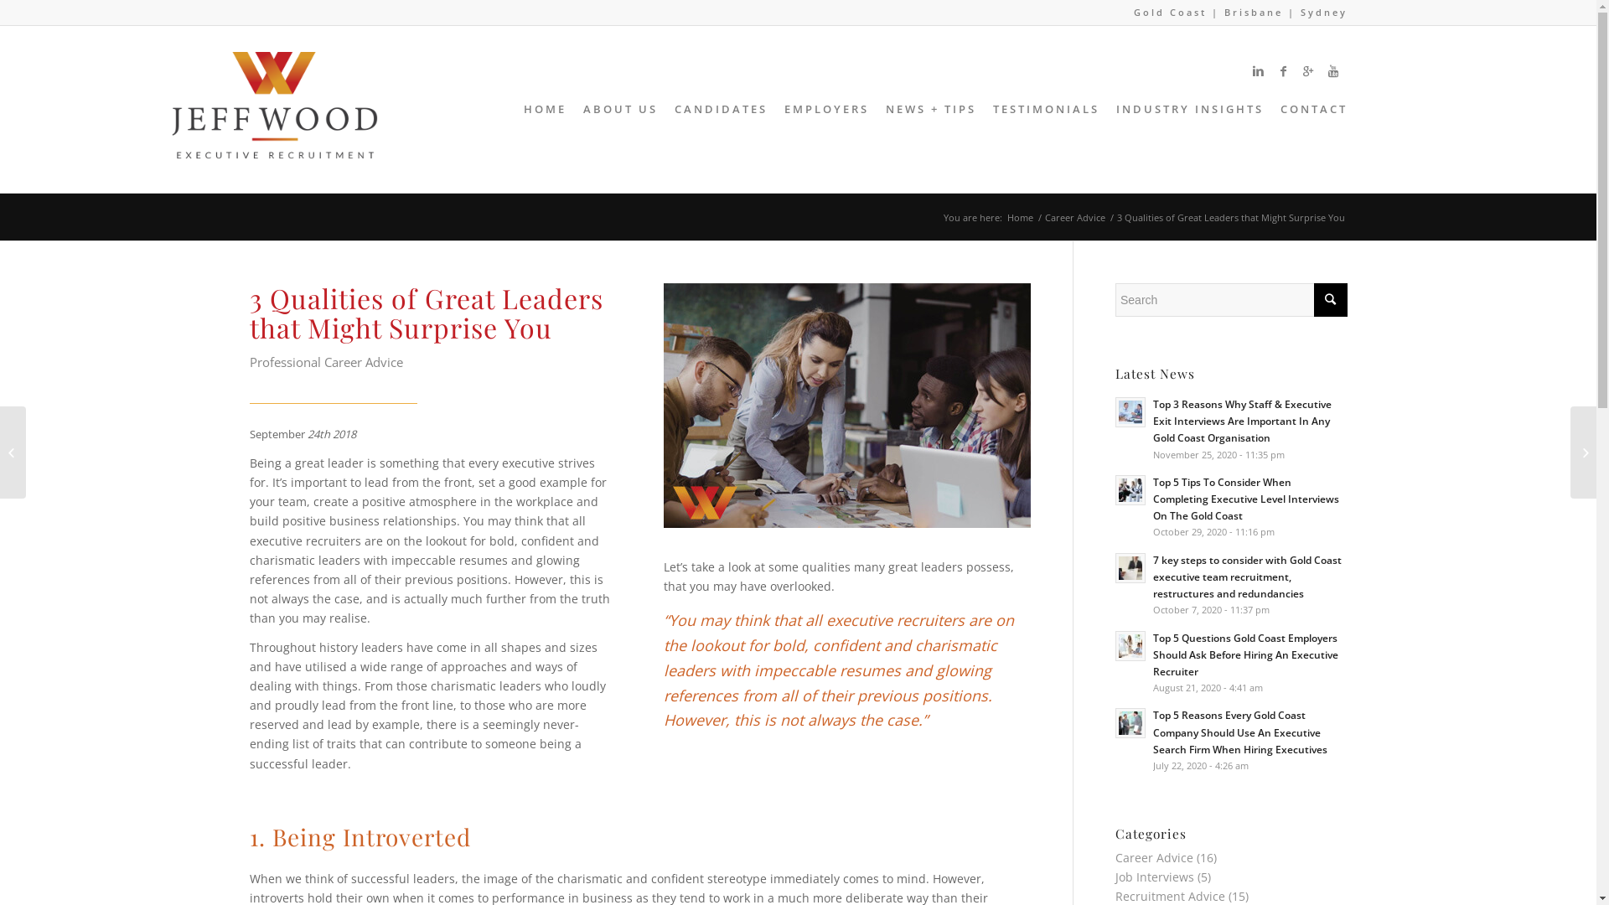  I want to click on INDUSTRY INSIGHTS, so click(1190, 109).